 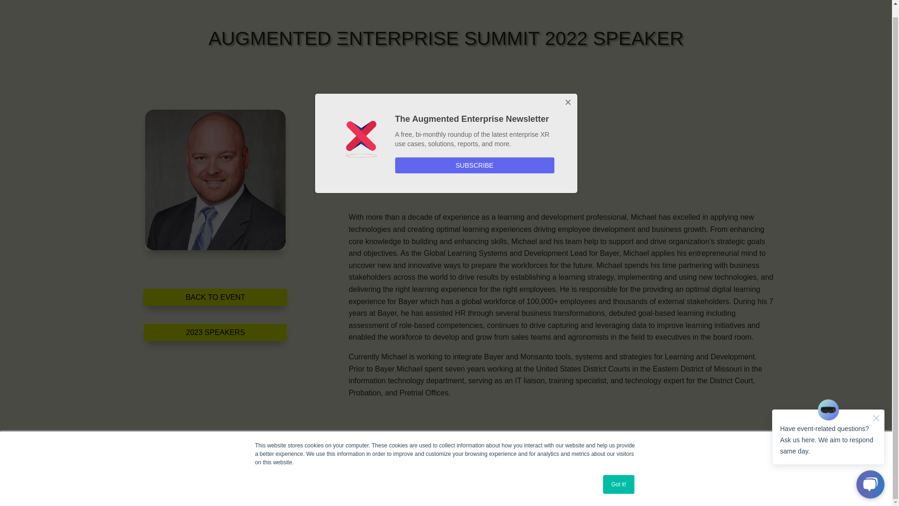 What do you see at coordinates (242, 484) in the screenshot?
I see `Produced by BrainXchange` at bounding box center [242, 484].